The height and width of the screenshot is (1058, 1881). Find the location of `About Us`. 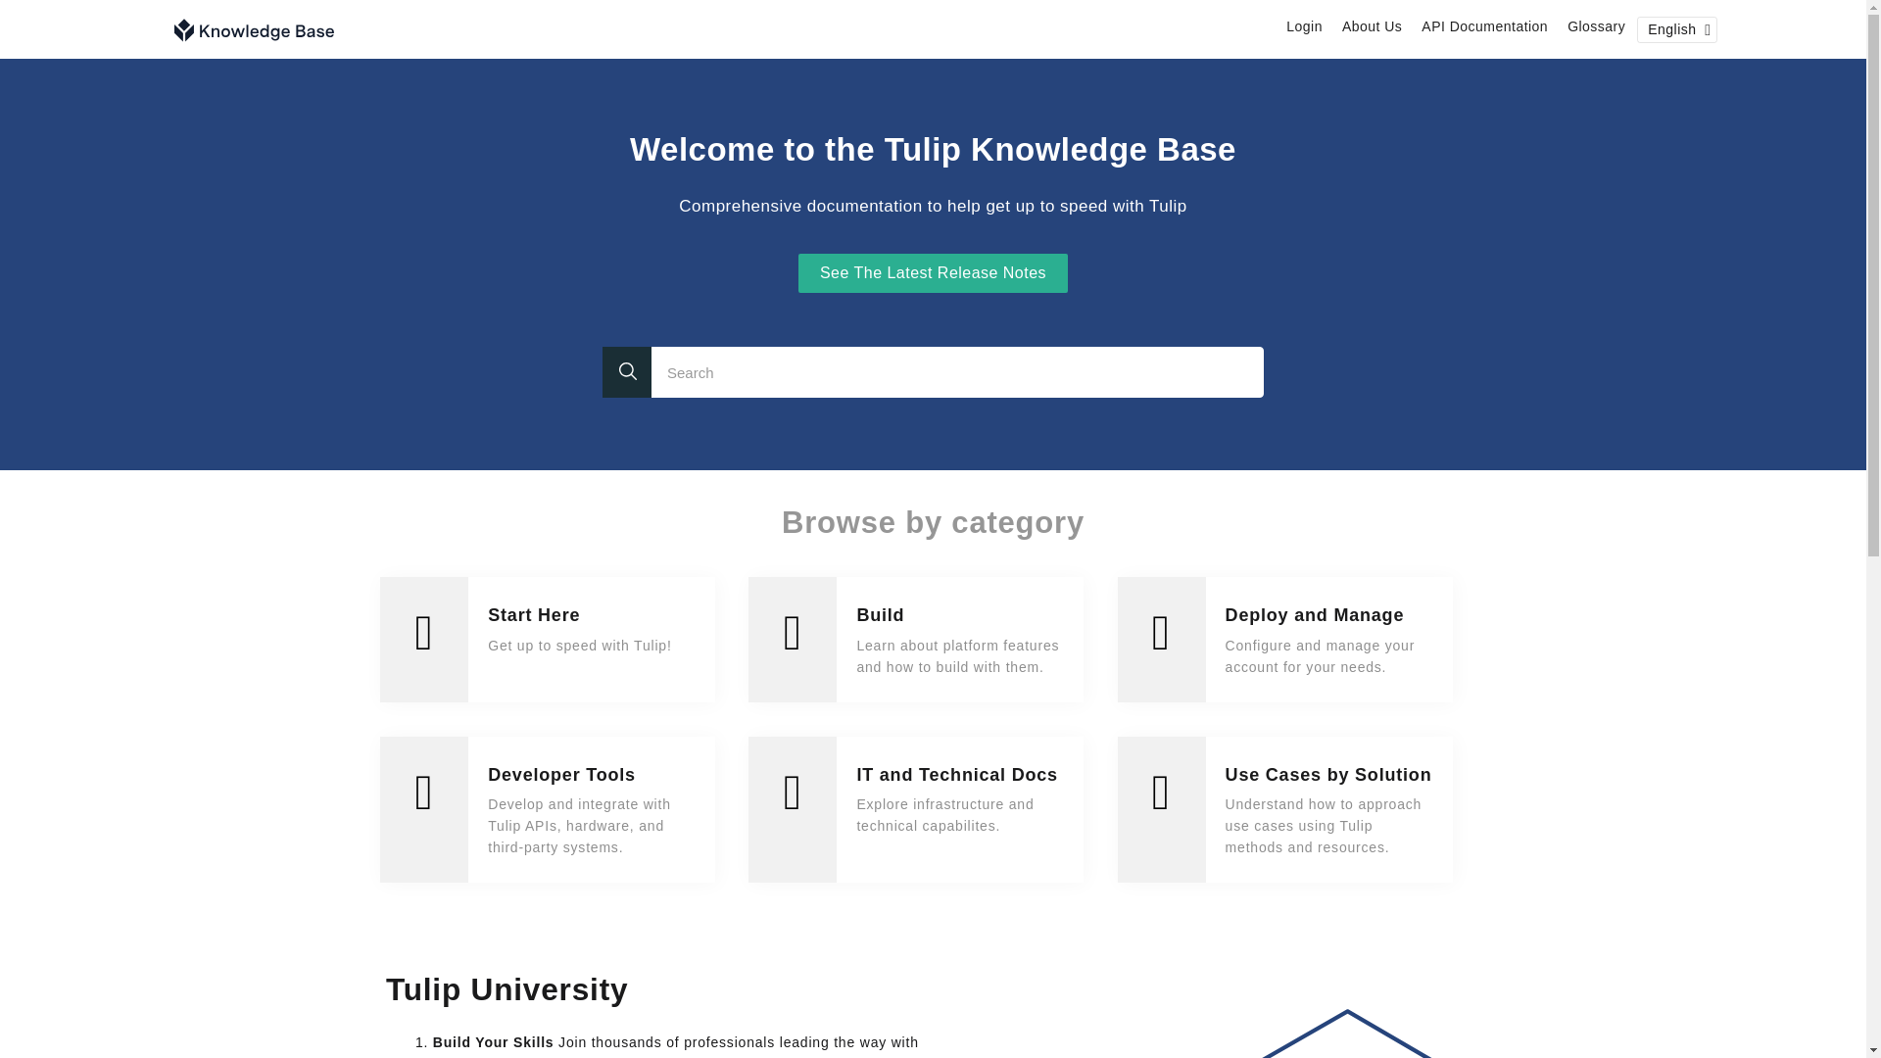

About Us is located at coordinates (1372, 26).